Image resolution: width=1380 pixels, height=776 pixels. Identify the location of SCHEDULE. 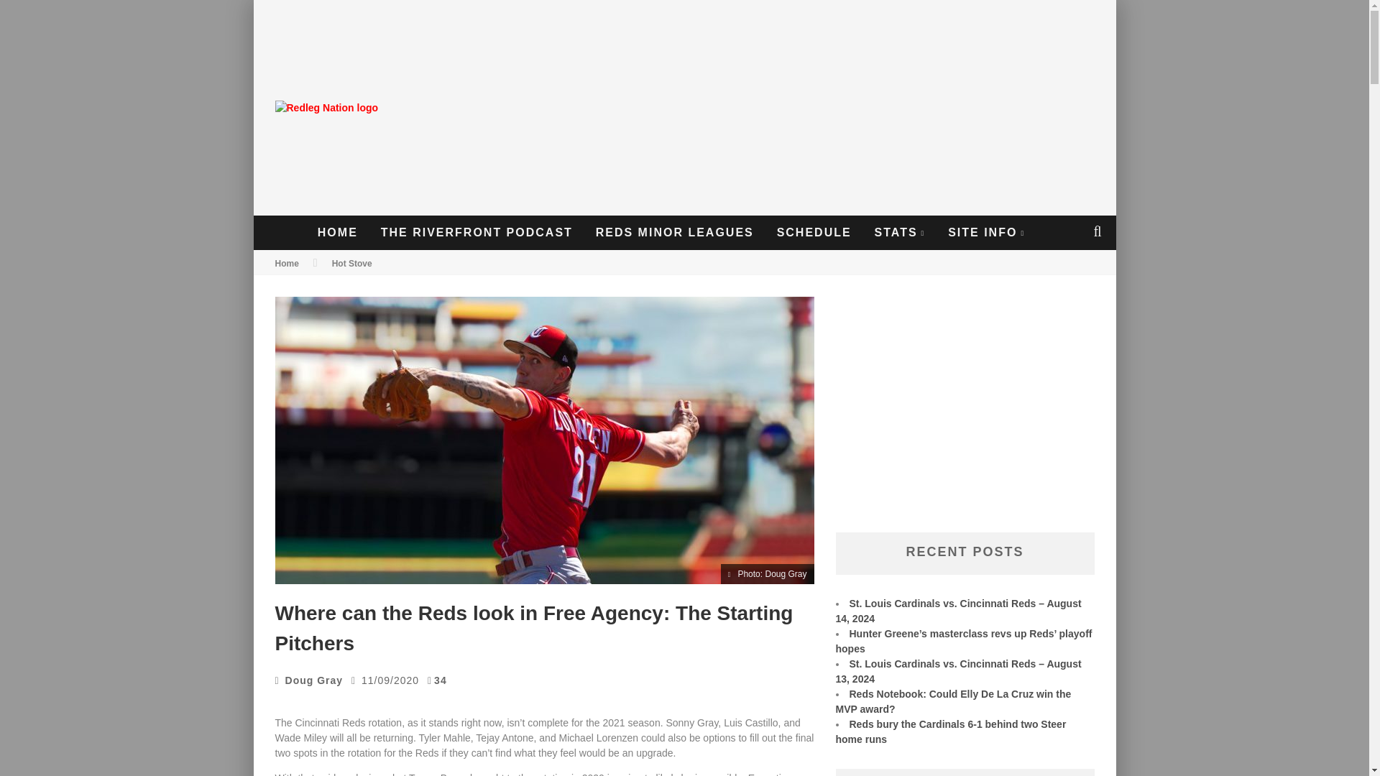
(814, 233).